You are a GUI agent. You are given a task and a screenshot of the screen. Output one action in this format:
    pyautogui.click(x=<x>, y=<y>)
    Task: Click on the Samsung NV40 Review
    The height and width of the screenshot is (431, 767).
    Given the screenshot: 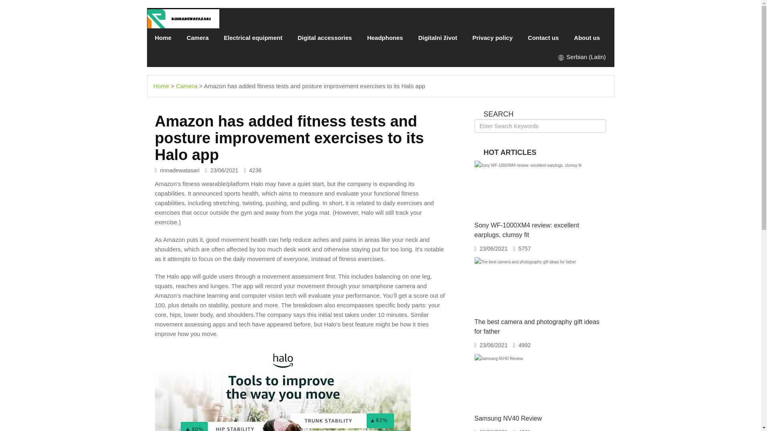 What is the action you would take?
    pyautogui.click(x=508, y=418)
    